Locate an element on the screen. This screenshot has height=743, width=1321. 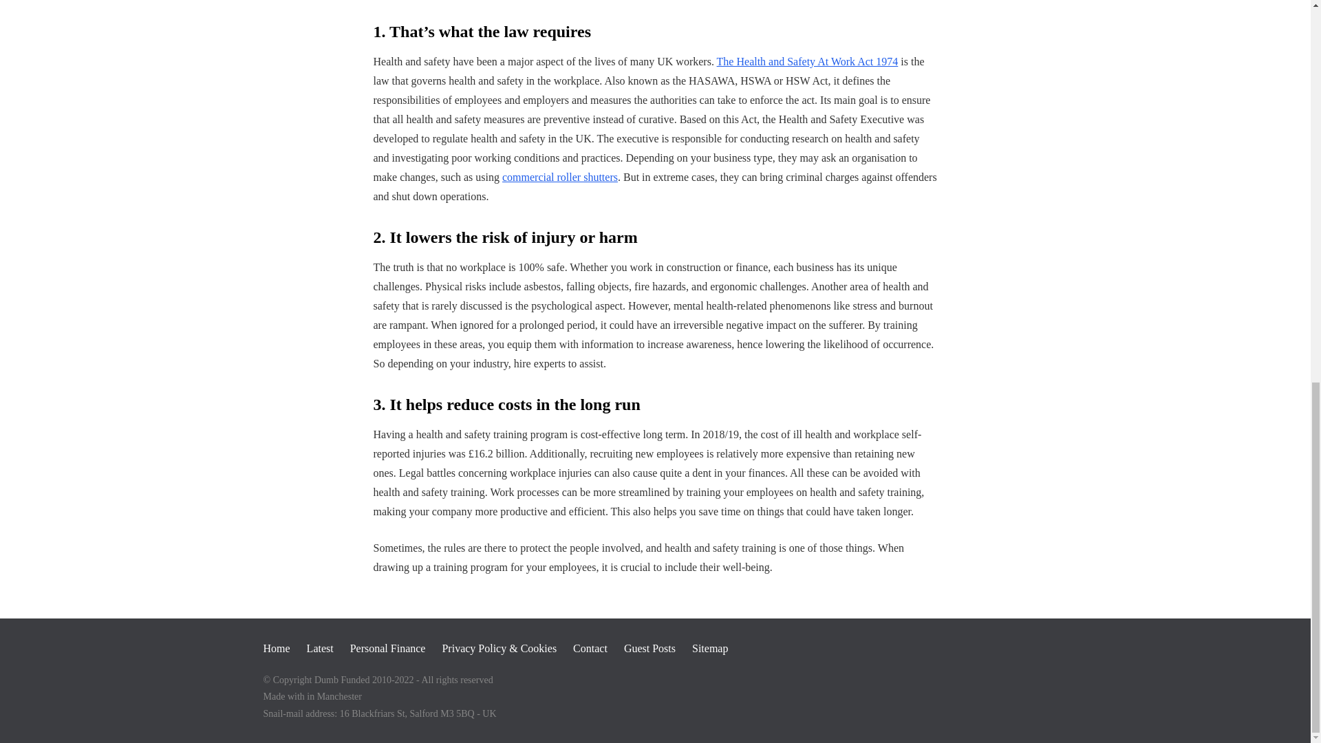
commercial roller shutters is located at coordinates (560, 177).